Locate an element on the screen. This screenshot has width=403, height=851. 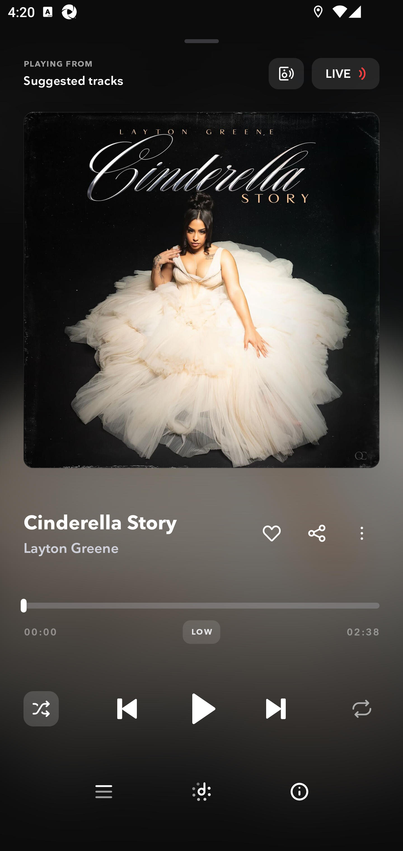
Share is located at coordinates (317, 533).